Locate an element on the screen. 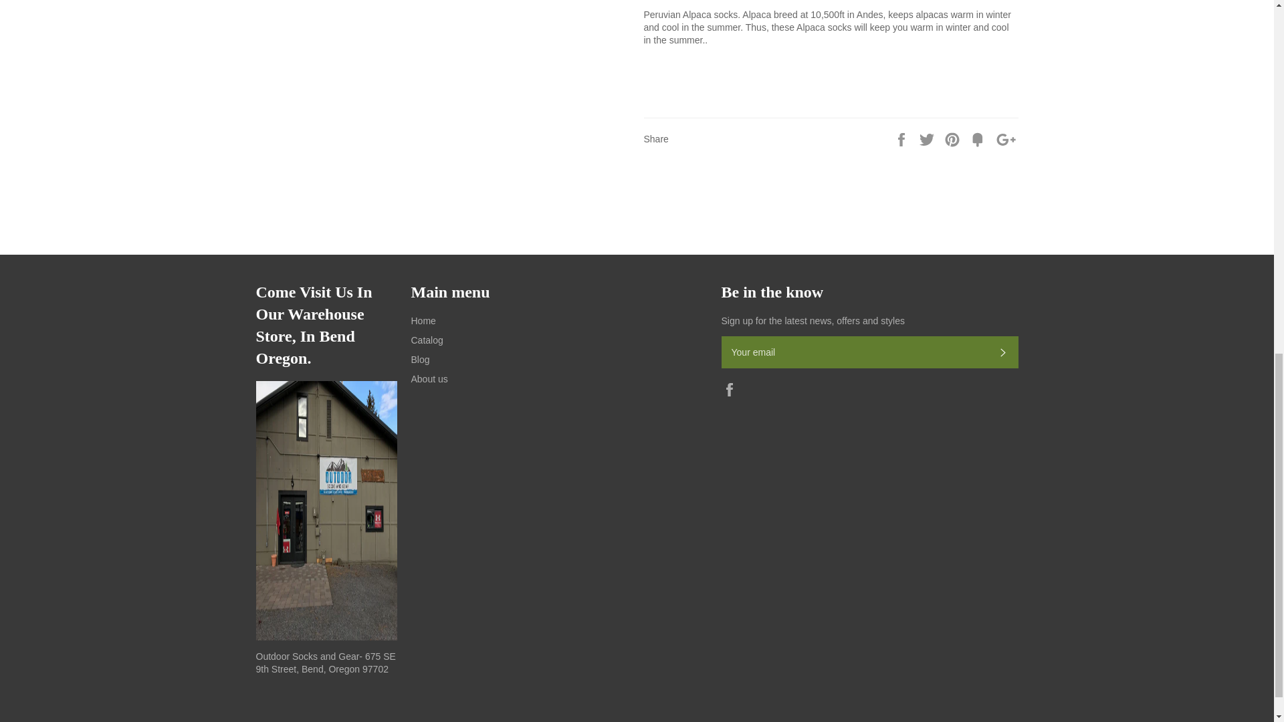 This screenshot has height=722, width=1284. Catalog is located at coordinates (427, 340).